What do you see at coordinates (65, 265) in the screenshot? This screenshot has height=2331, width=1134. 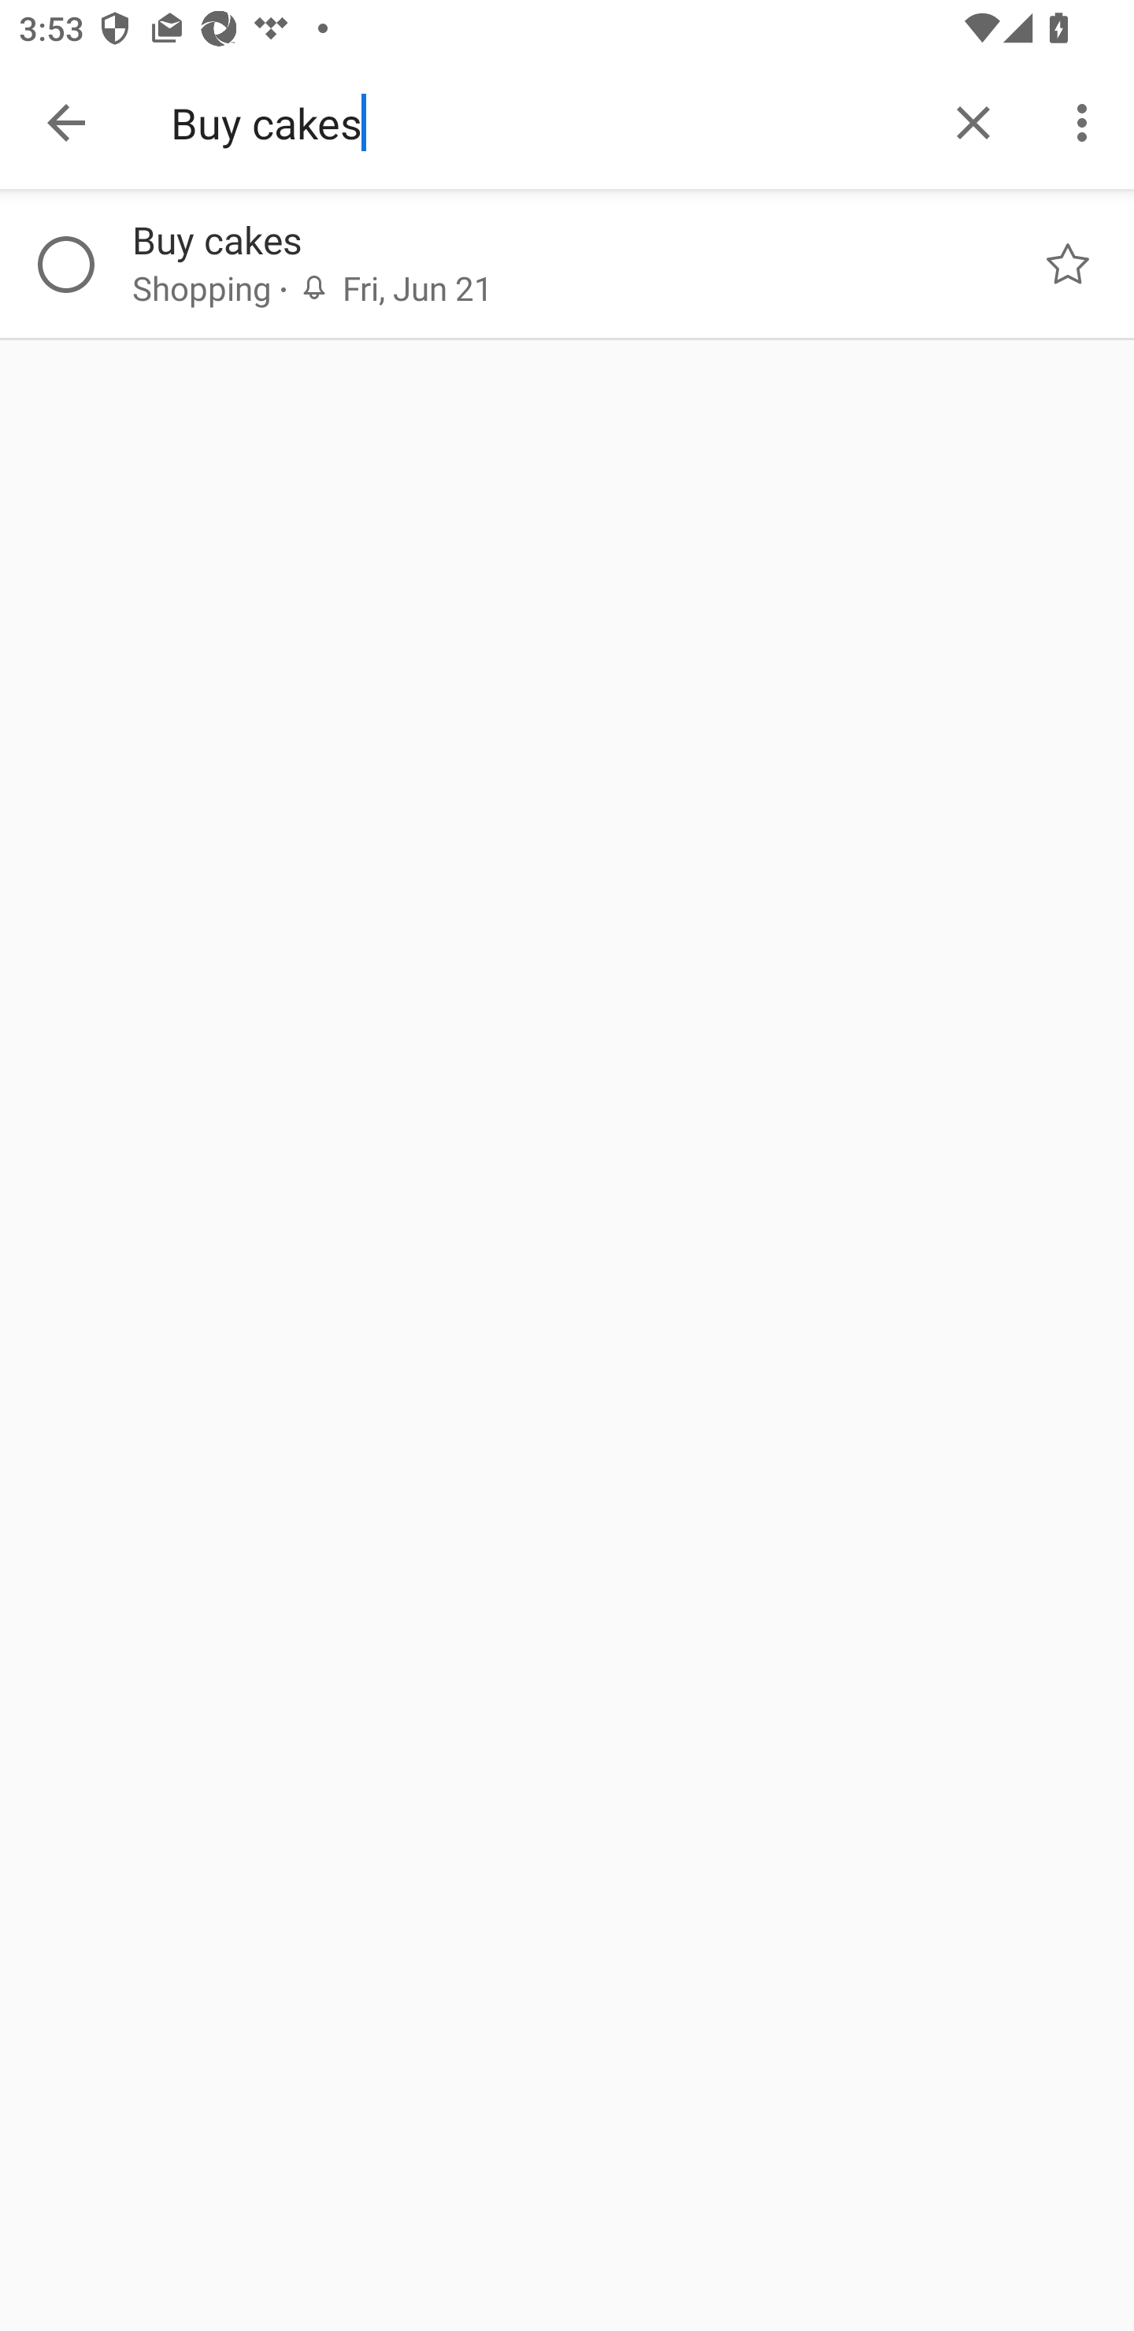 I see `Incomplete task Buy cakes, Button` at bounding box center [65, 265].